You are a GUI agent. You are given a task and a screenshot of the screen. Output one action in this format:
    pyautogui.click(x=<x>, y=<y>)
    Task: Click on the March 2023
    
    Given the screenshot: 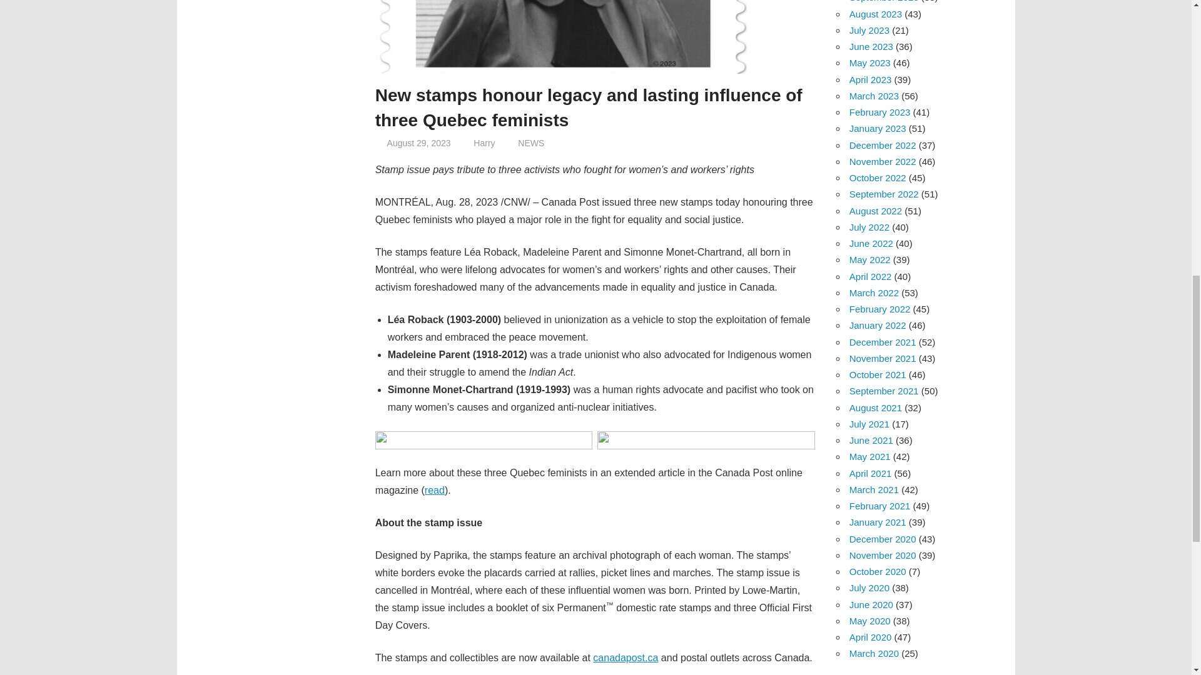 What is the action you would take?
    pyautogui.click(x=873, y=96)
    